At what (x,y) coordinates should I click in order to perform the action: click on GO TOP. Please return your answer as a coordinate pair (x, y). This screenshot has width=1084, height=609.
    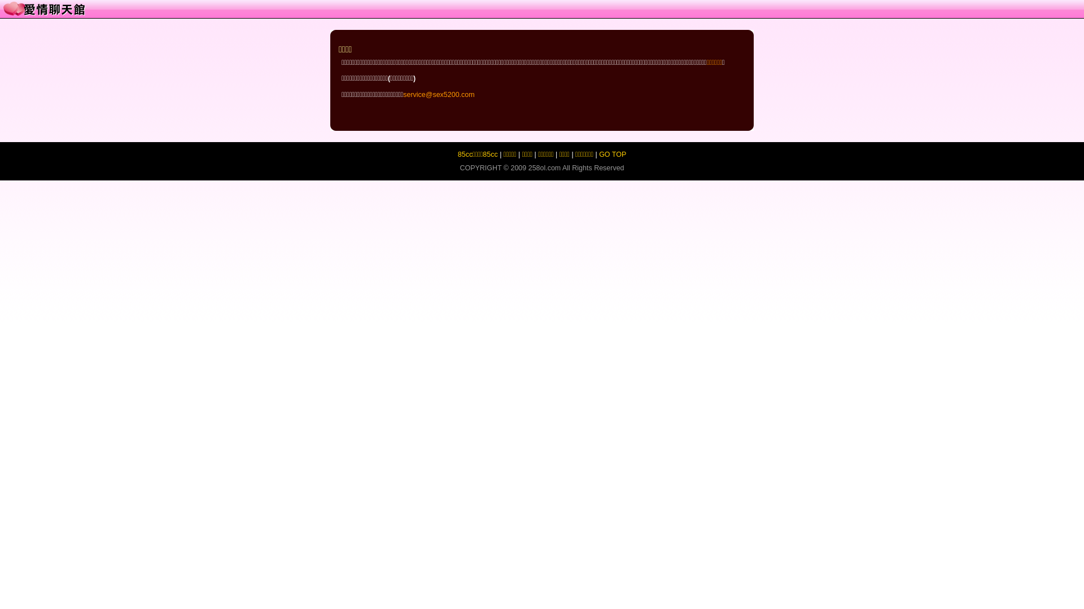
    Looking at the image, I should click on (613, 155).